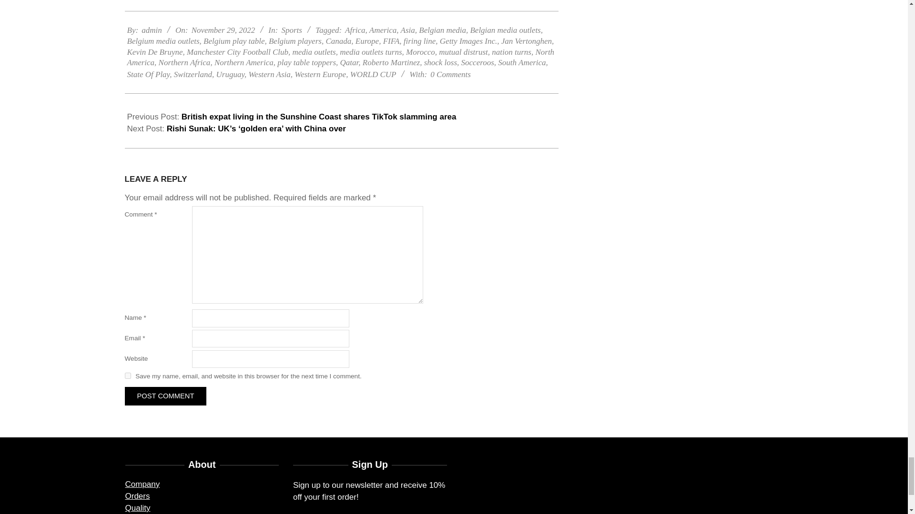 This screenshot has width=915, height=514. I want to click on Jan Vertonghen, so click(526, 41).